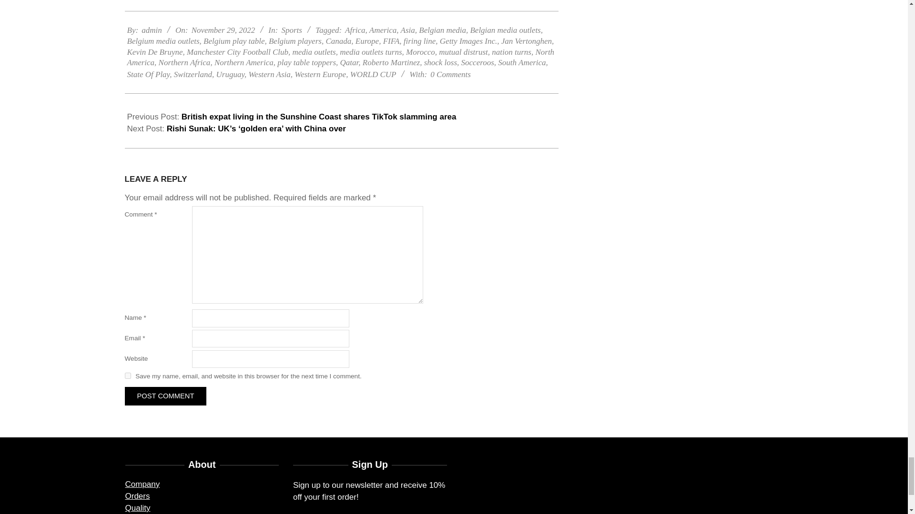 This screenshot has width=915, height=514. I want to click on Jan Vertonghen, so click(526, 41).